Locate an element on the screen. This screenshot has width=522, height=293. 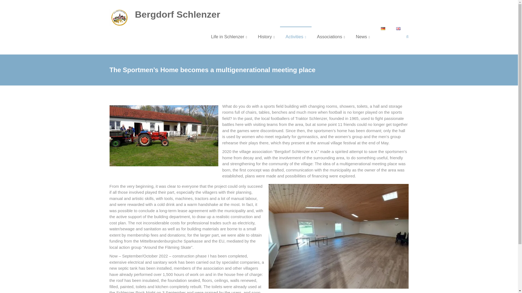
Associations is located at coordinates (331, 36).